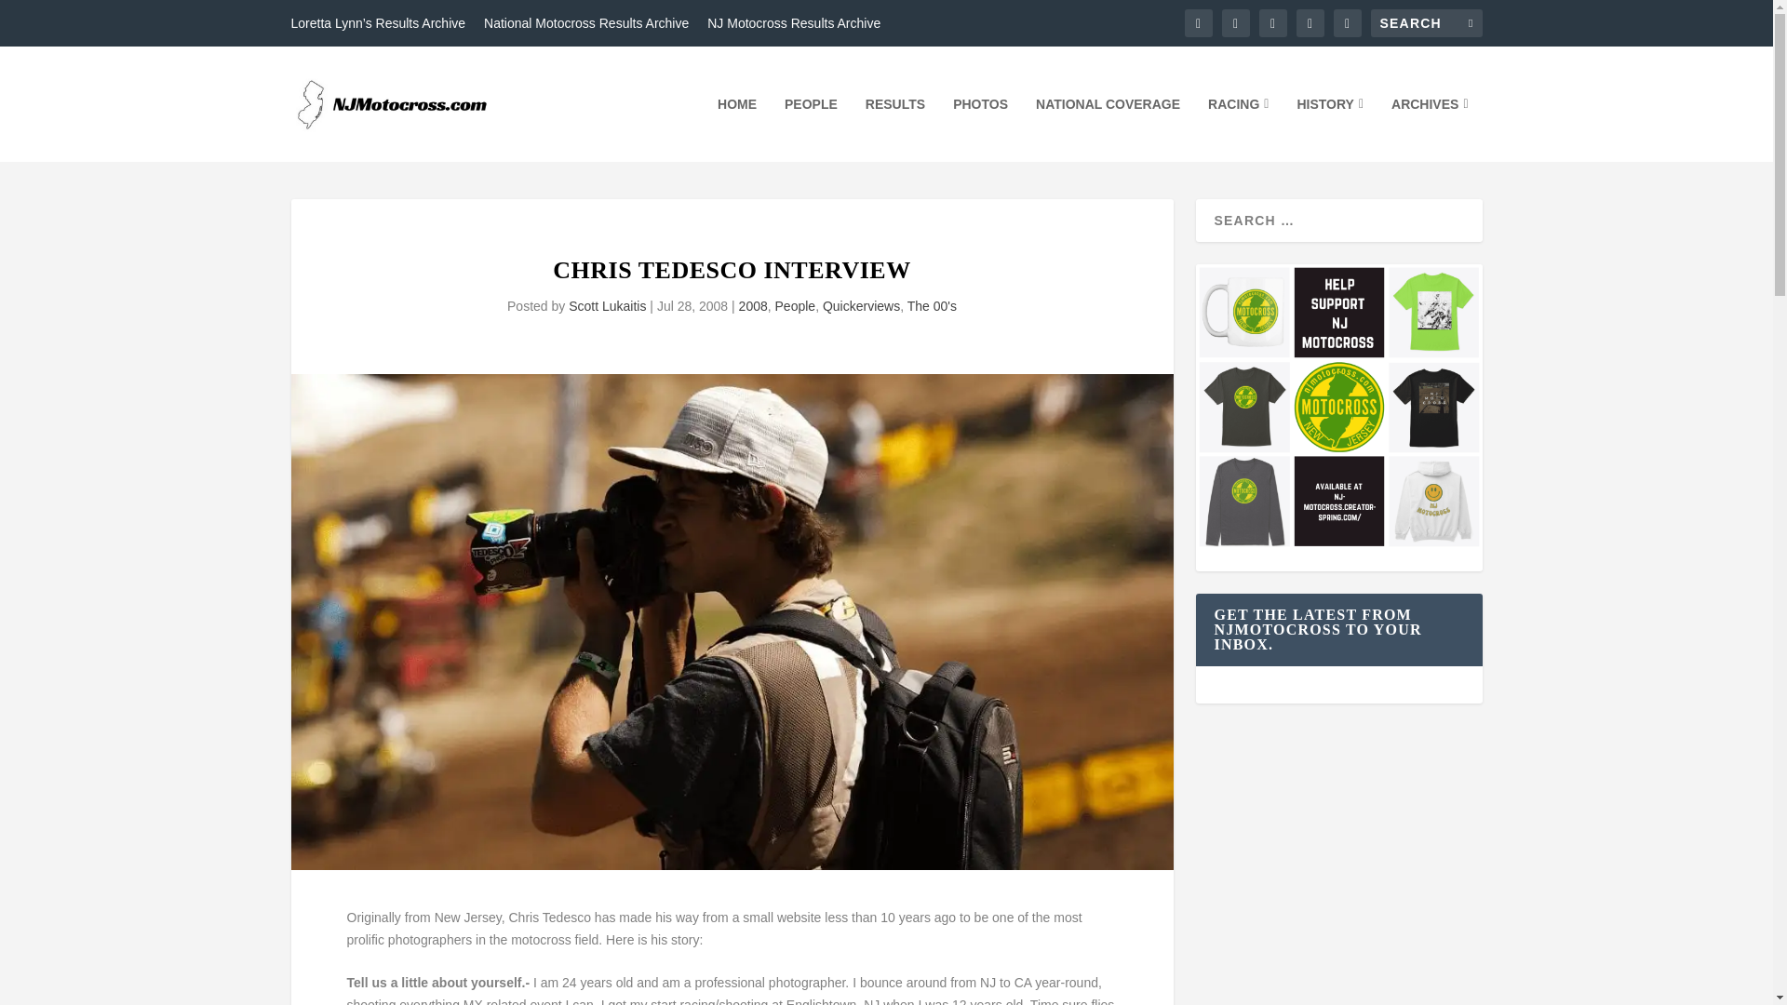 This screenshot has height=1005, width=1787. I want to click on The 00's, so click(932, 305).